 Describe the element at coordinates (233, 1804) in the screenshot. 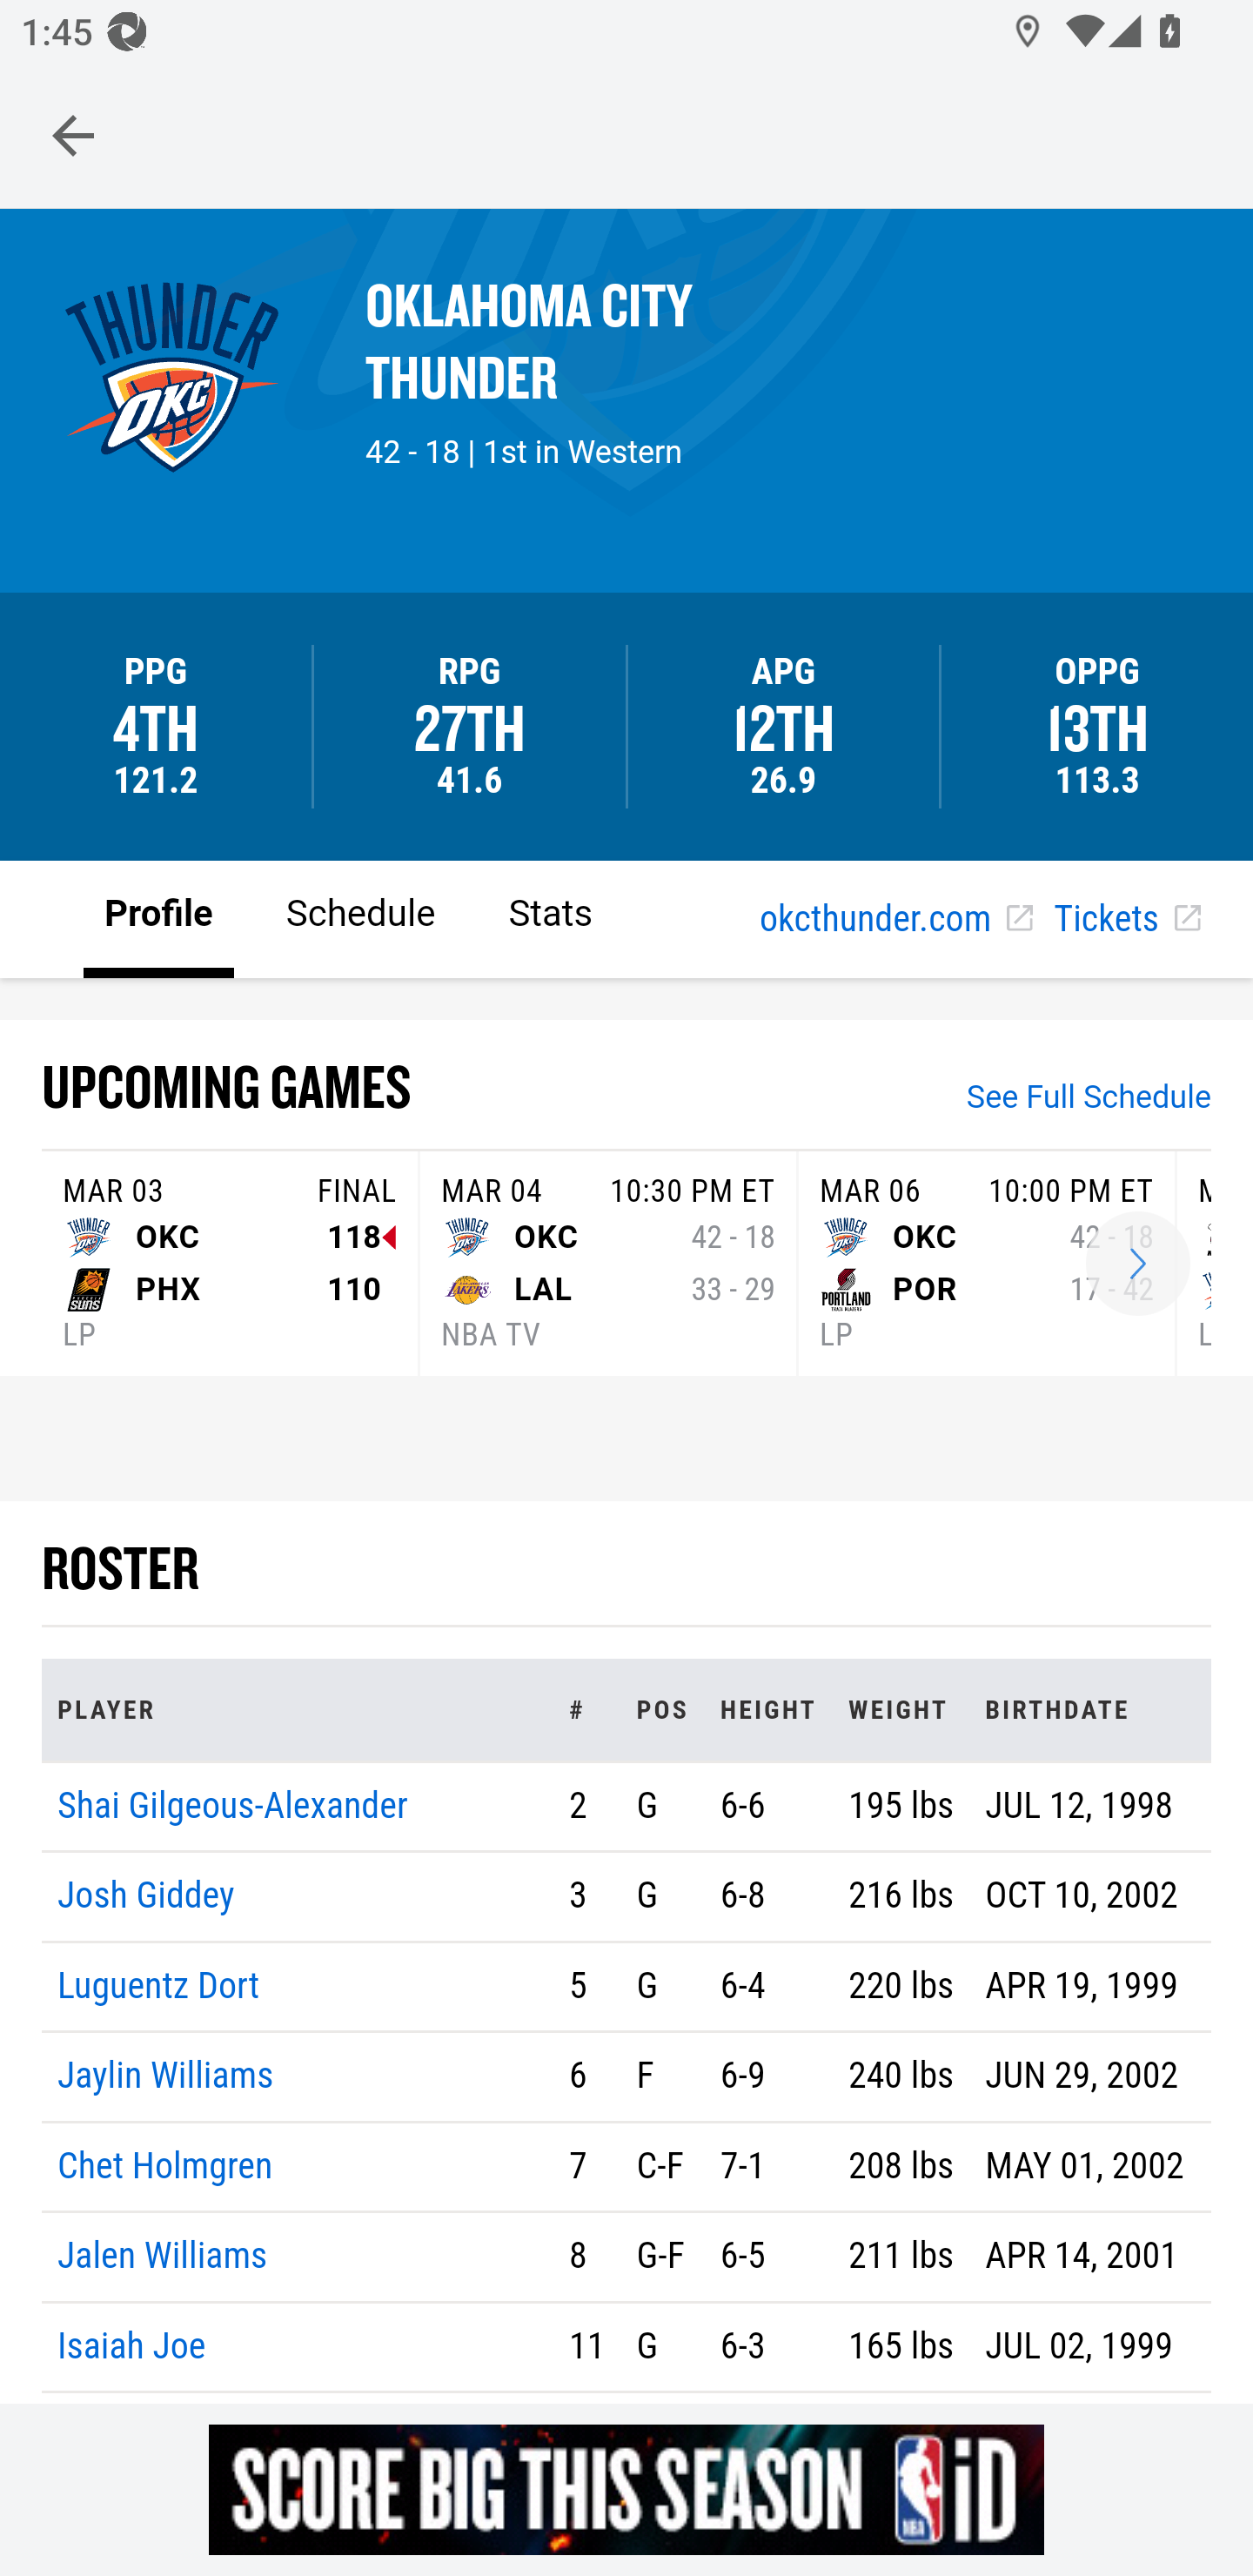

I see `Shai Gilgeous-Alexander` at that location.